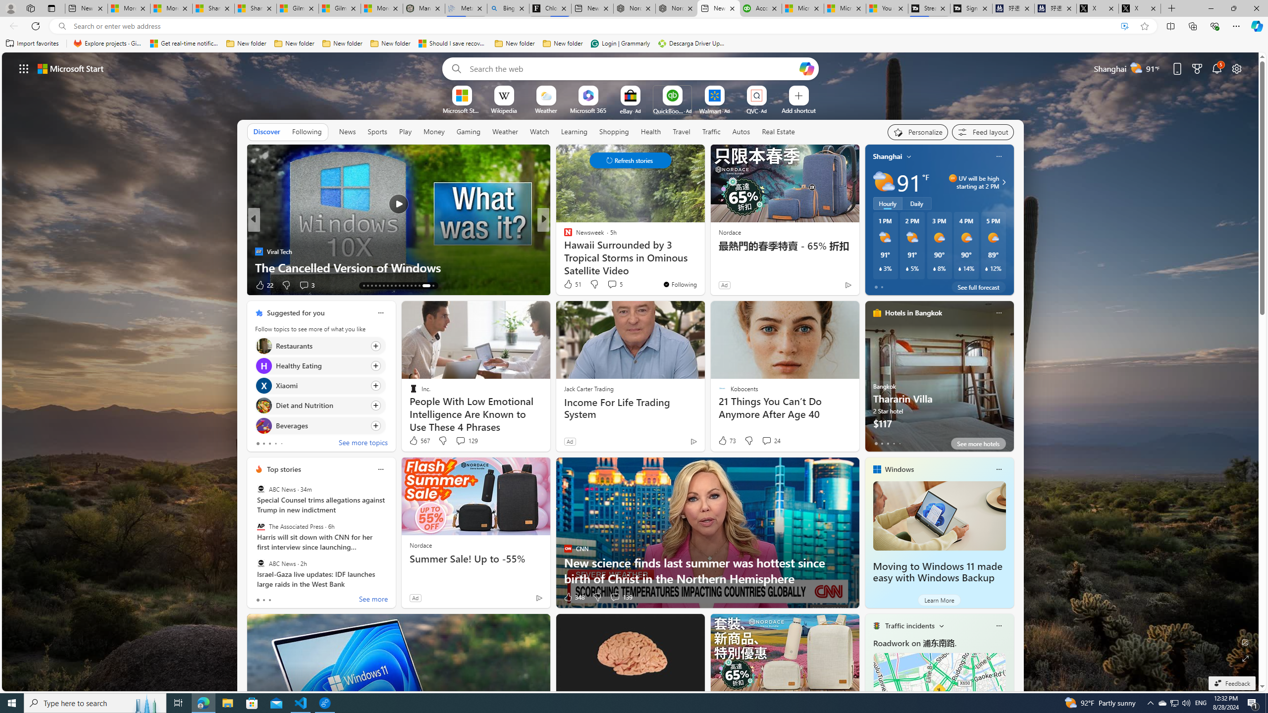  What do you see at coordinates (909, 626) in the screenshot?
I see `Traffic incidents` at bounding box center [909, 626].